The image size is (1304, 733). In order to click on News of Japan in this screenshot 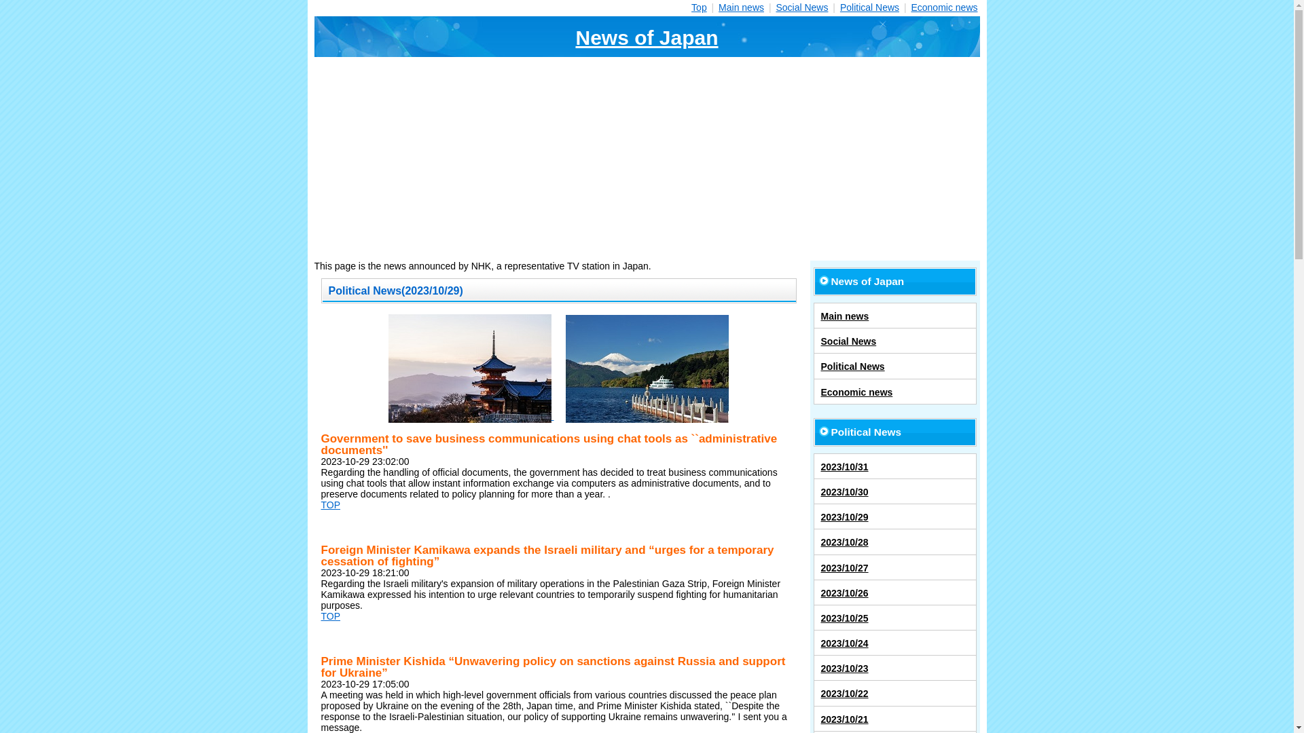, I will do `click(647, 37)`.